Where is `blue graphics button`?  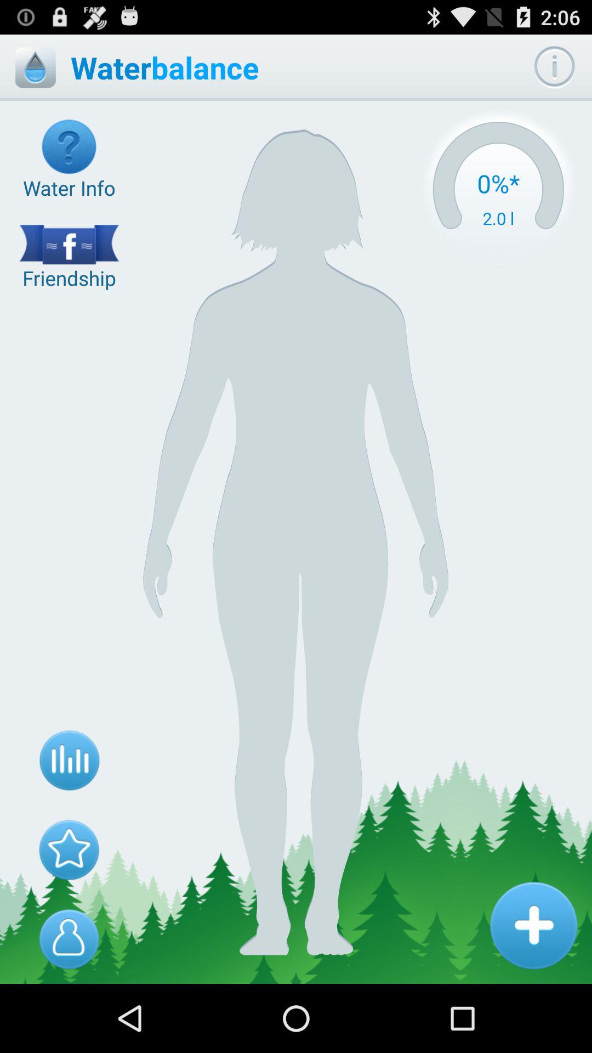
blue graphics button is located at coordinates (69, 761).